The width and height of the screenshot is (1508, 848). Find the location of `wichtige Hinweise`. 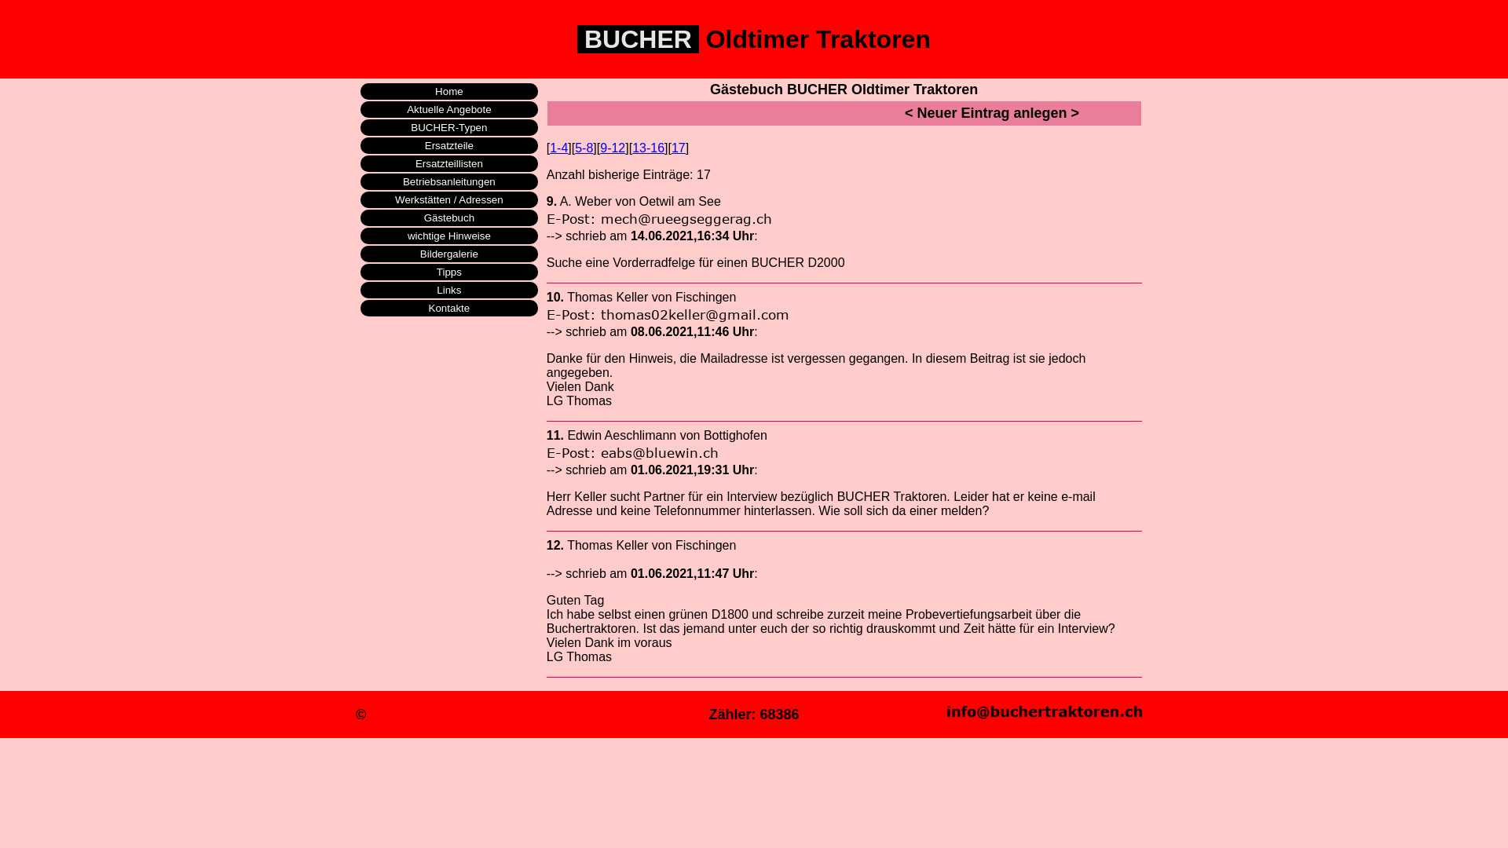

wichtige Hinweise is located at coordinates (449, 236).